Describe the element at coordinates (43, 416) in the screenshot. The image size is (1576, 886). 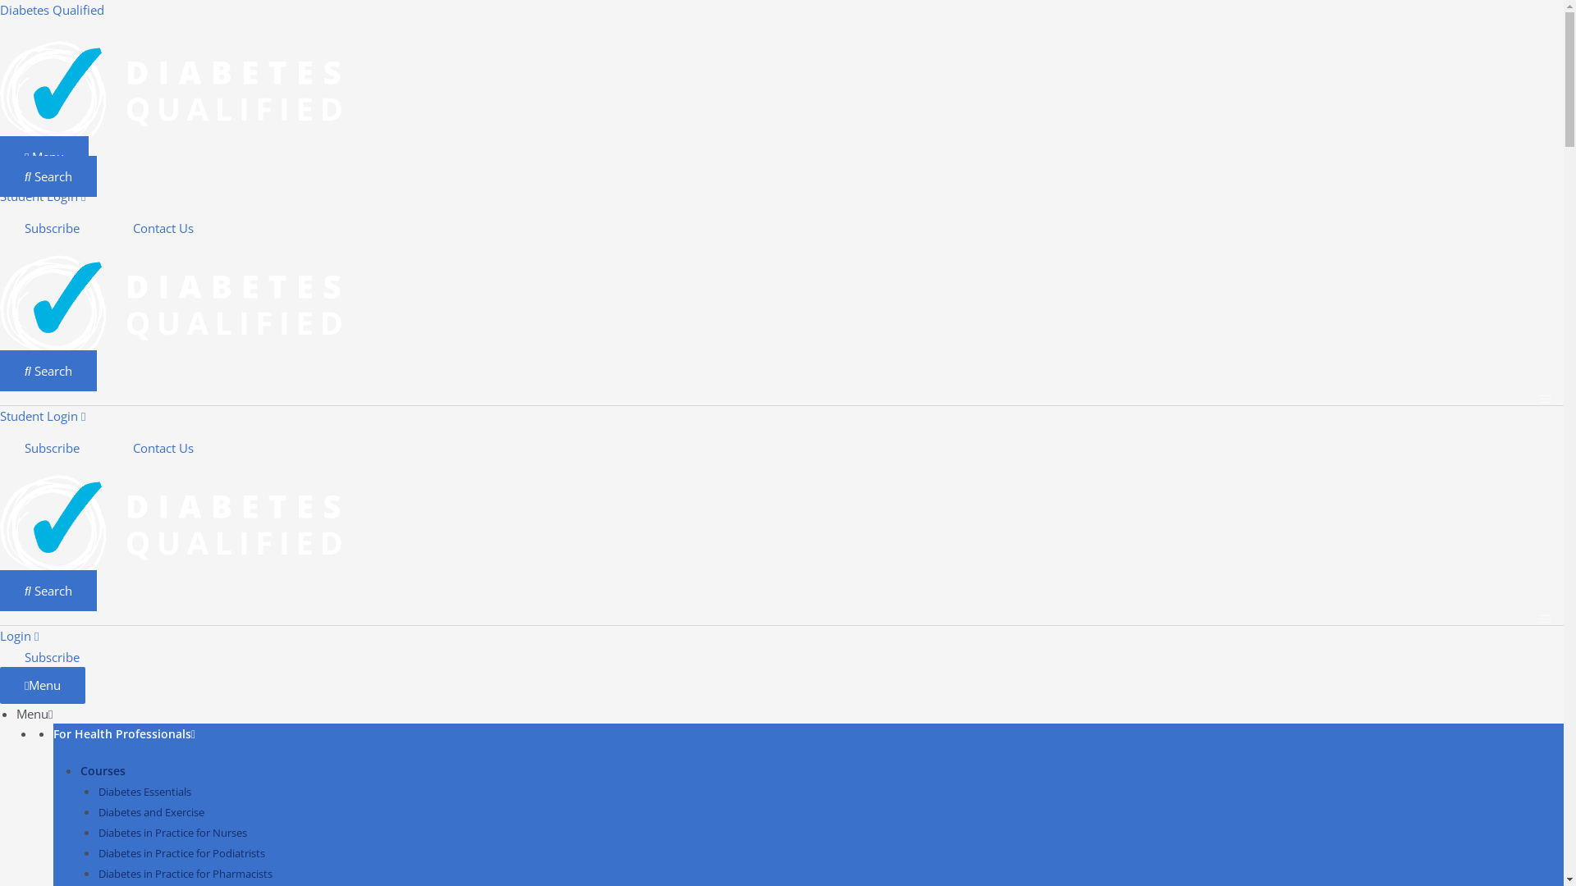
I see `Student Login` at that location.